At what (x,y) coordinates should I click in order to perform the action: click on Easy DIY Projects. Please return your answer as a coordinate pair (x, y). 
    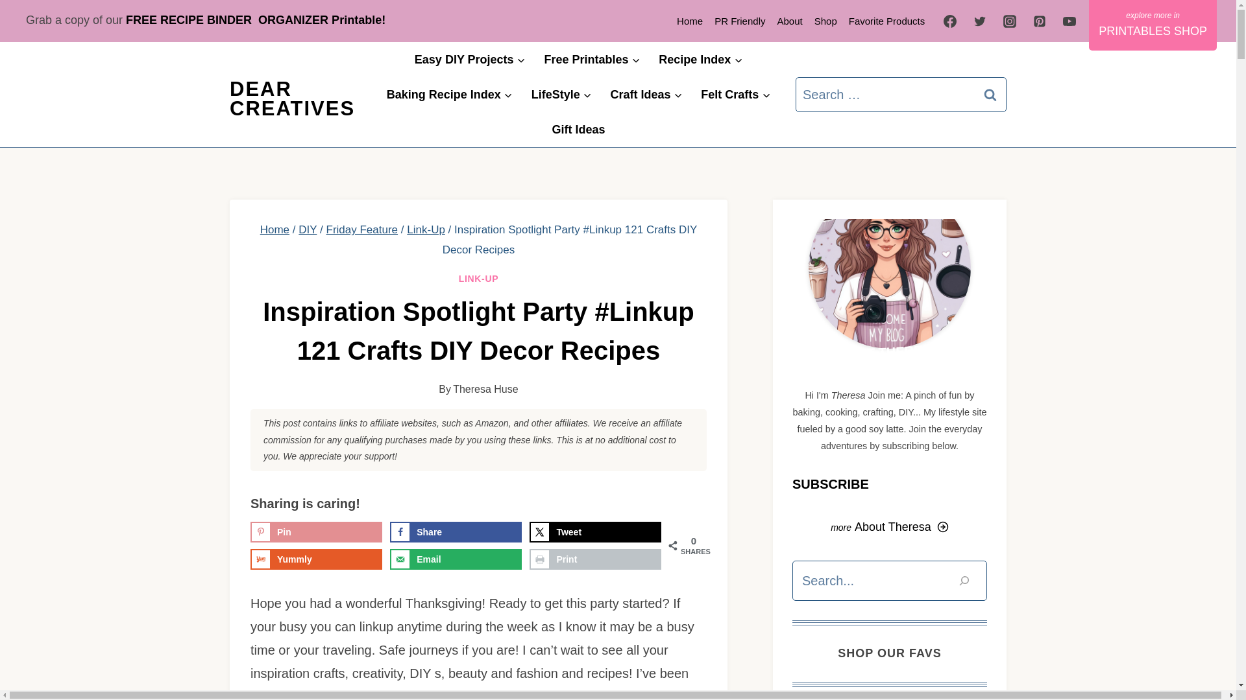
    Looking at the image, I should click on (470, 59).